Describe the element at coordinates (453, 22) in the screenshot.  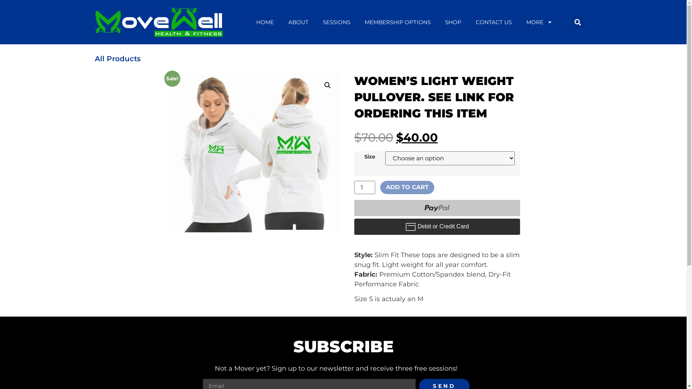
I see `SHOP` at that location.